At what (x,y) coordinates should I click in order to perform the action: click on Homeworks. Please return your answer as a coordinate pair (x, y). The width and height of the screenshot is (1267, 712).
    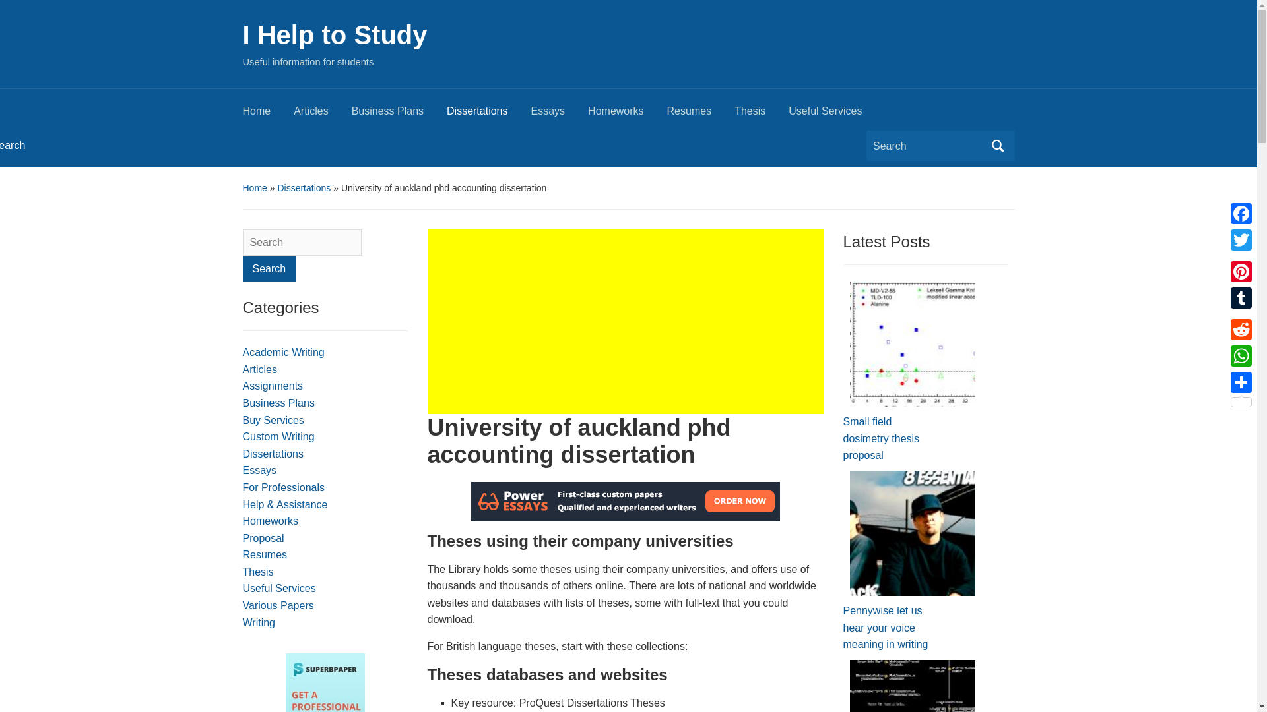
    Looking at the image, I should click on (627, 115).